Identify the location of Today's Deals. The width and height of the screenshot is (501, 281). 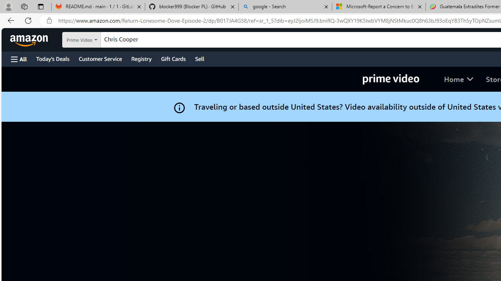
(52, 59).